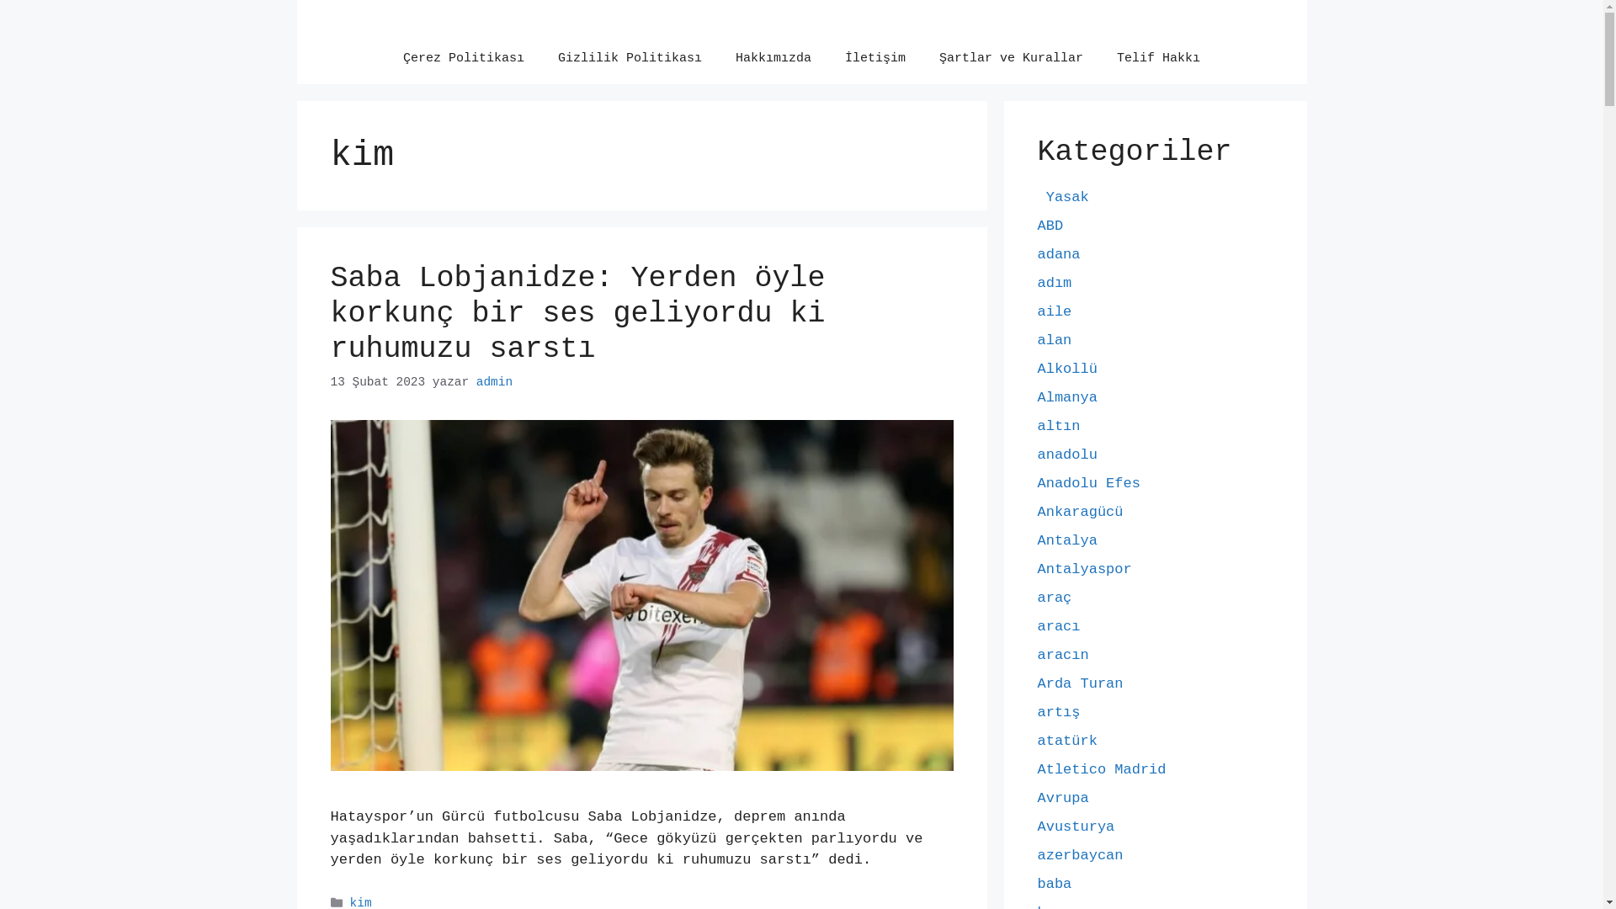  Describe the element at coordinates (1054, 340) in the screenshot. I see `alan` at that location.